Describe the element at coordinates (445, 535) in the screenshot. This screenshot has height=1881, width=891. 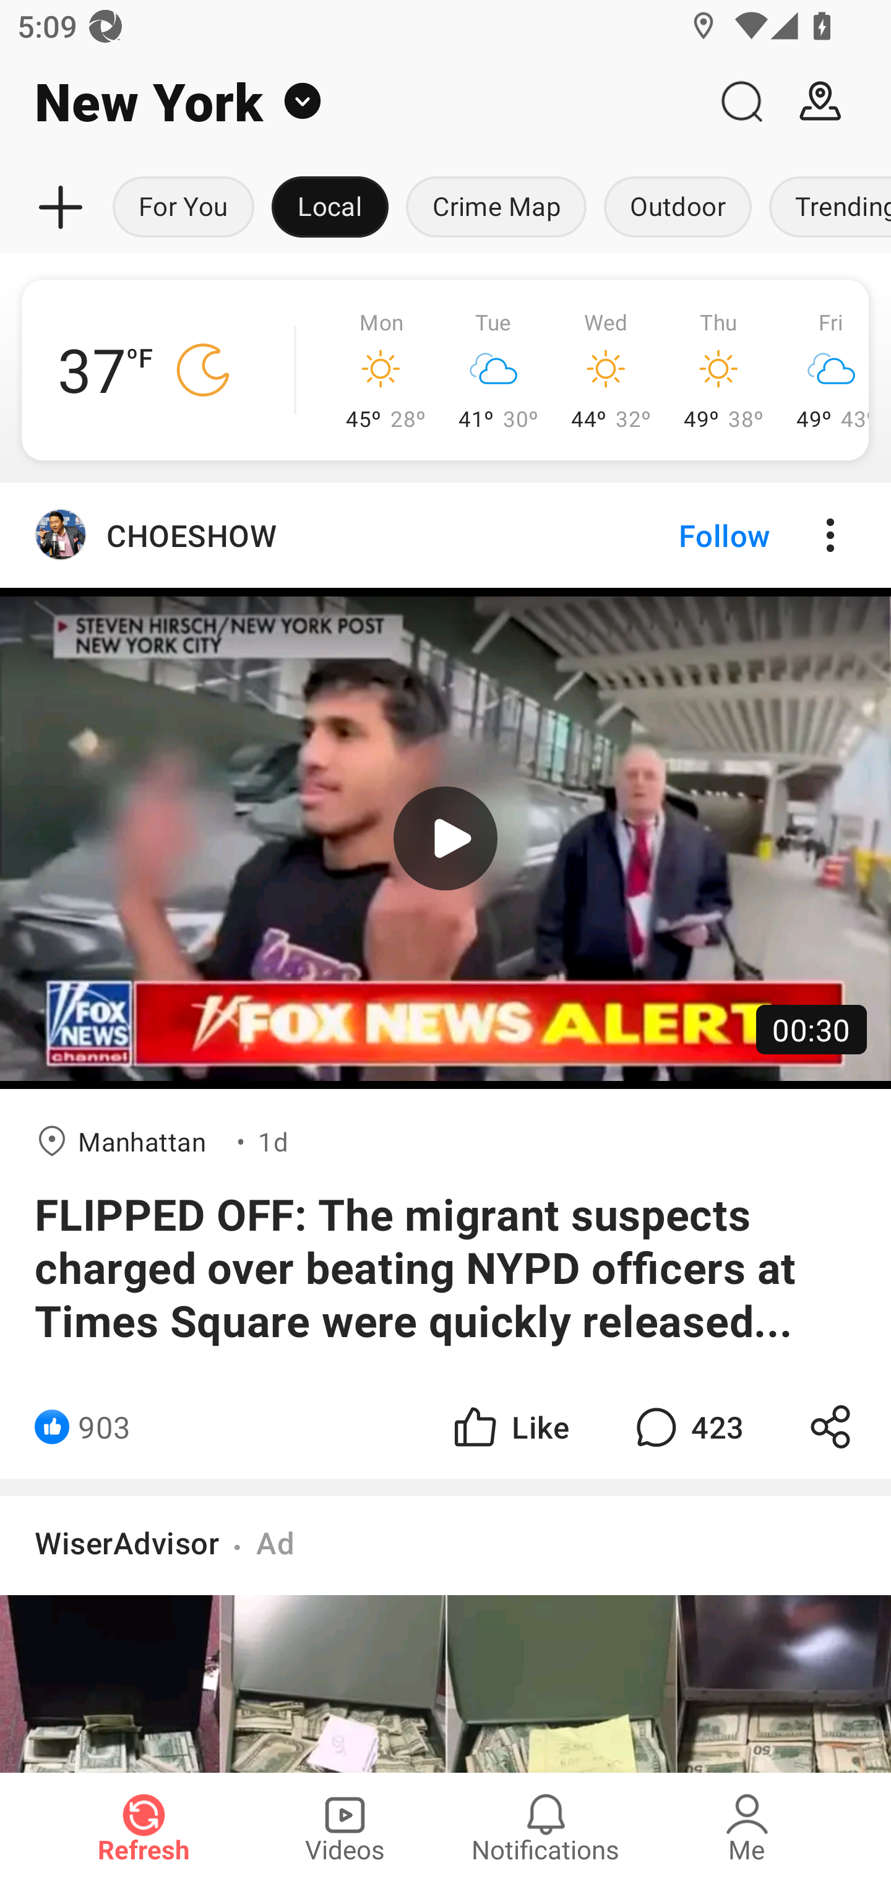
I see `CHOESHOW Follow` at that location.